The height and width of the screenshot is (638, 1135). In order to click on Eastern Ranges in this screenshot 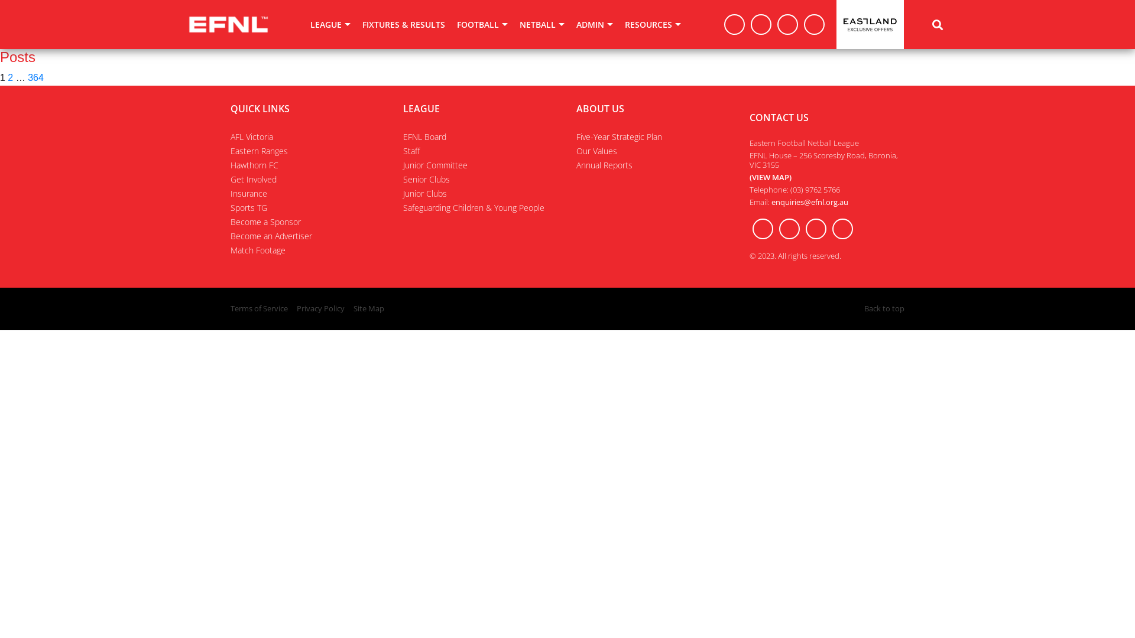, I will do `click(259, 151)`.